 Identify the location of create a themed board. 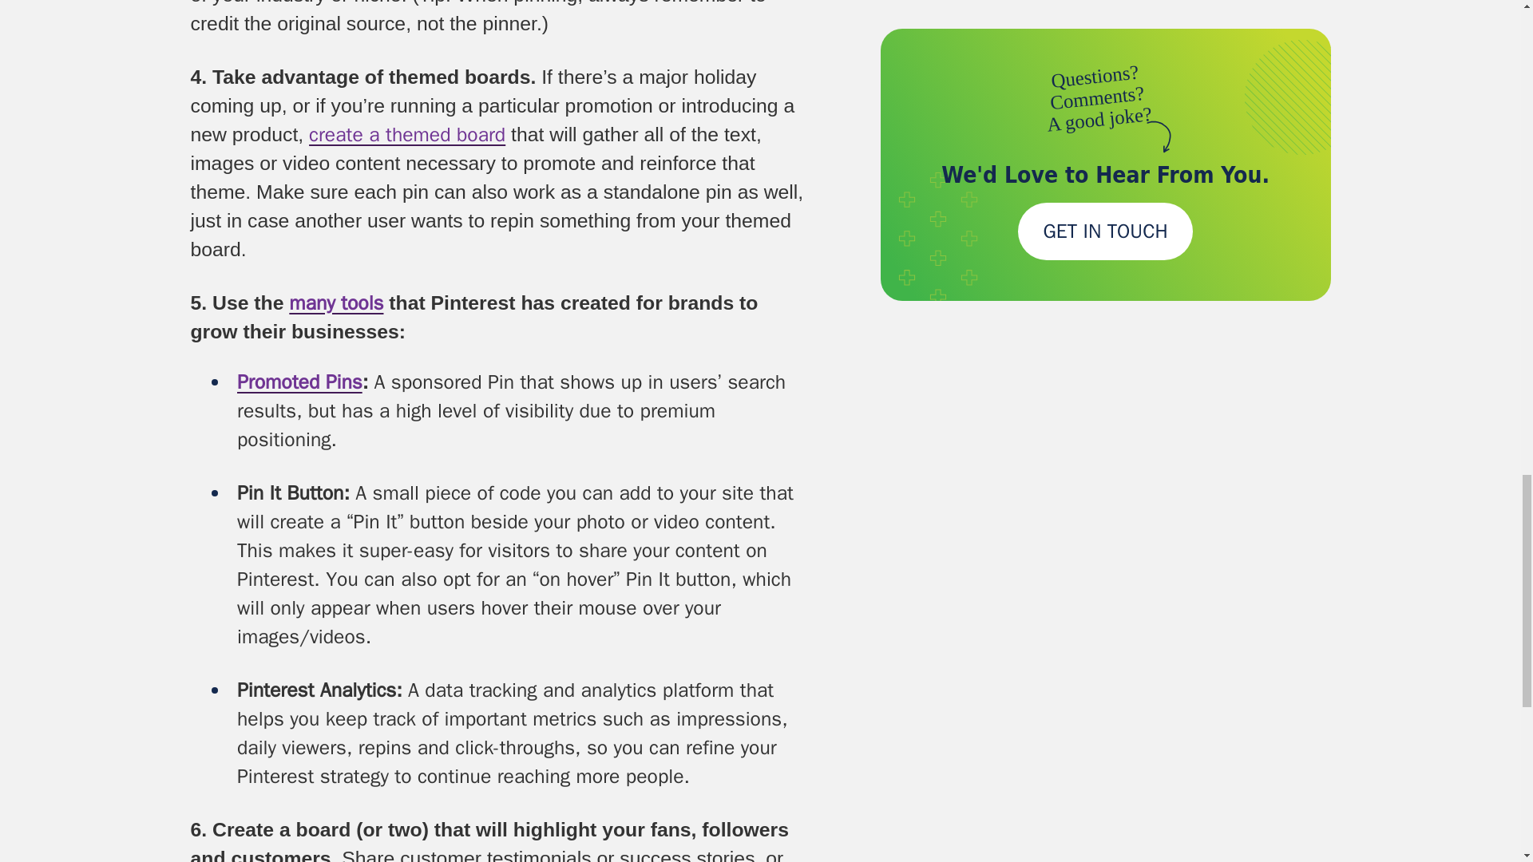
(407, 134).